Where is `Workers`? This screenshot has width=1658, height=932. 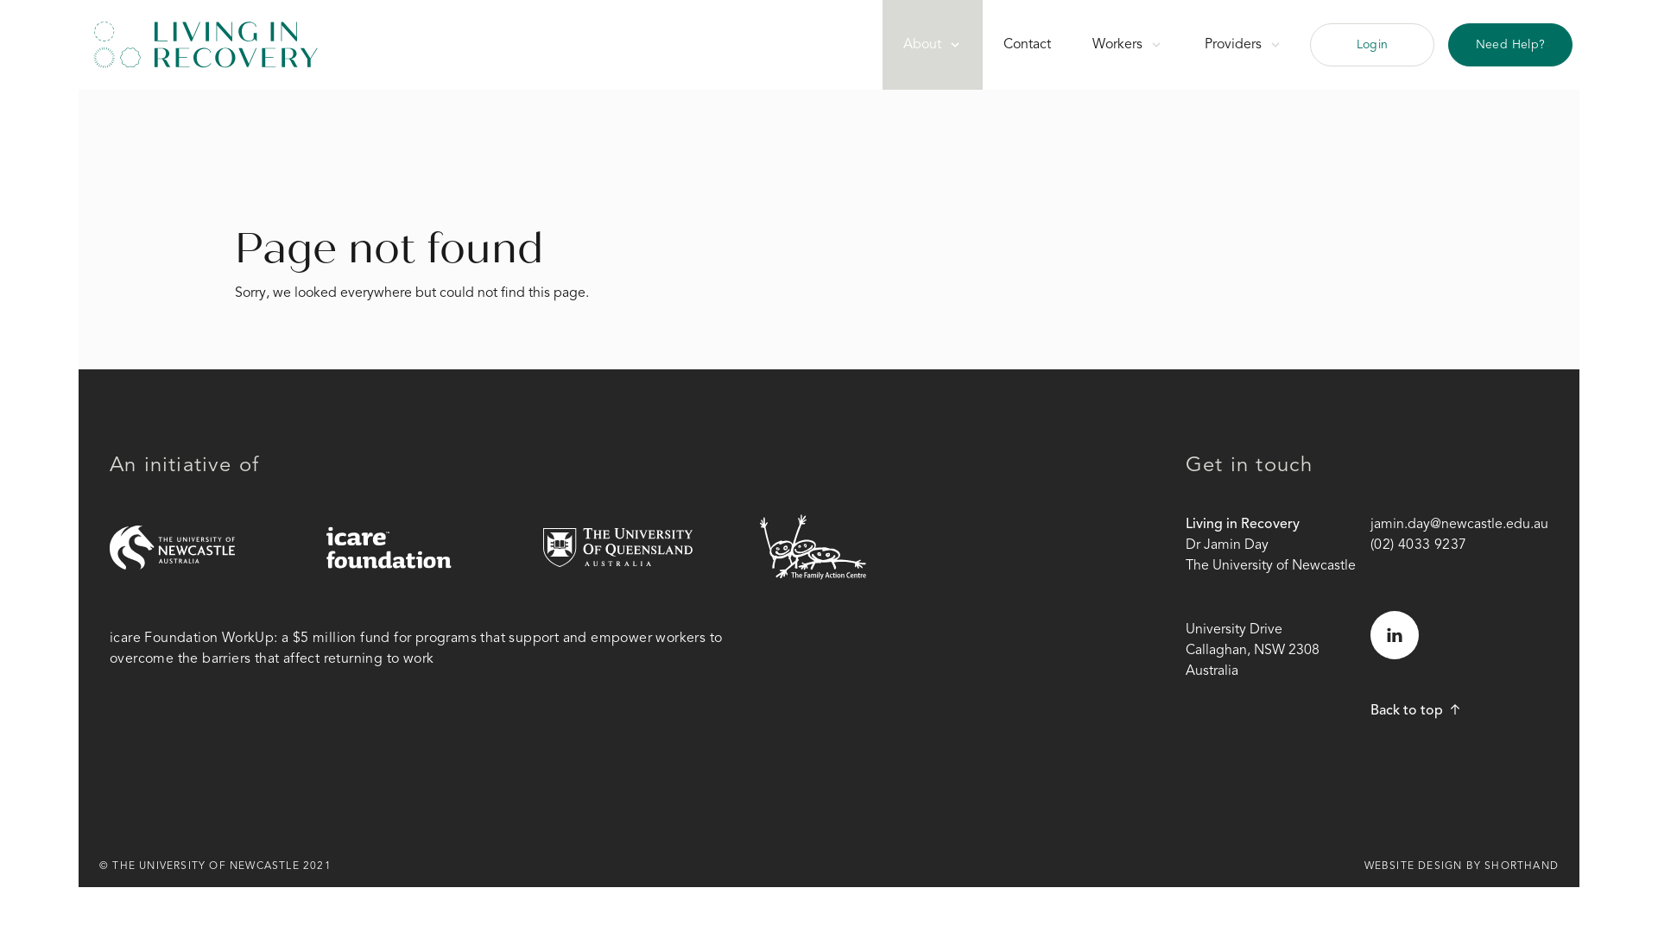 Workers is located at coordinates (1128, 45).